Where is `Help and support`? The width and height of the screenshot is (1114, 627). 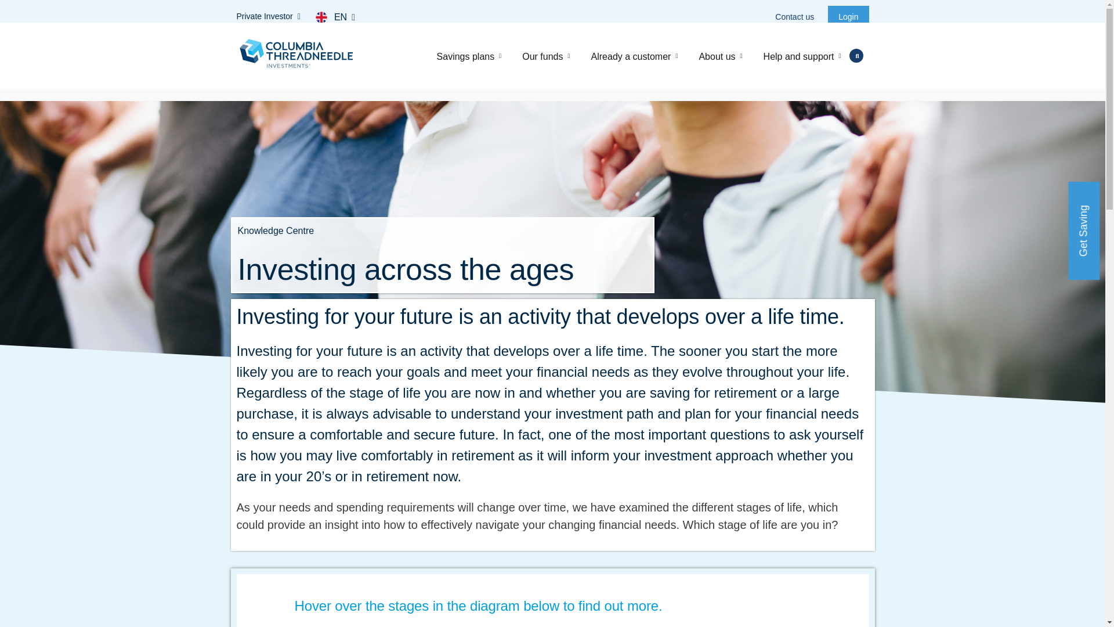
Help and support is located at coordinates (804, 55).